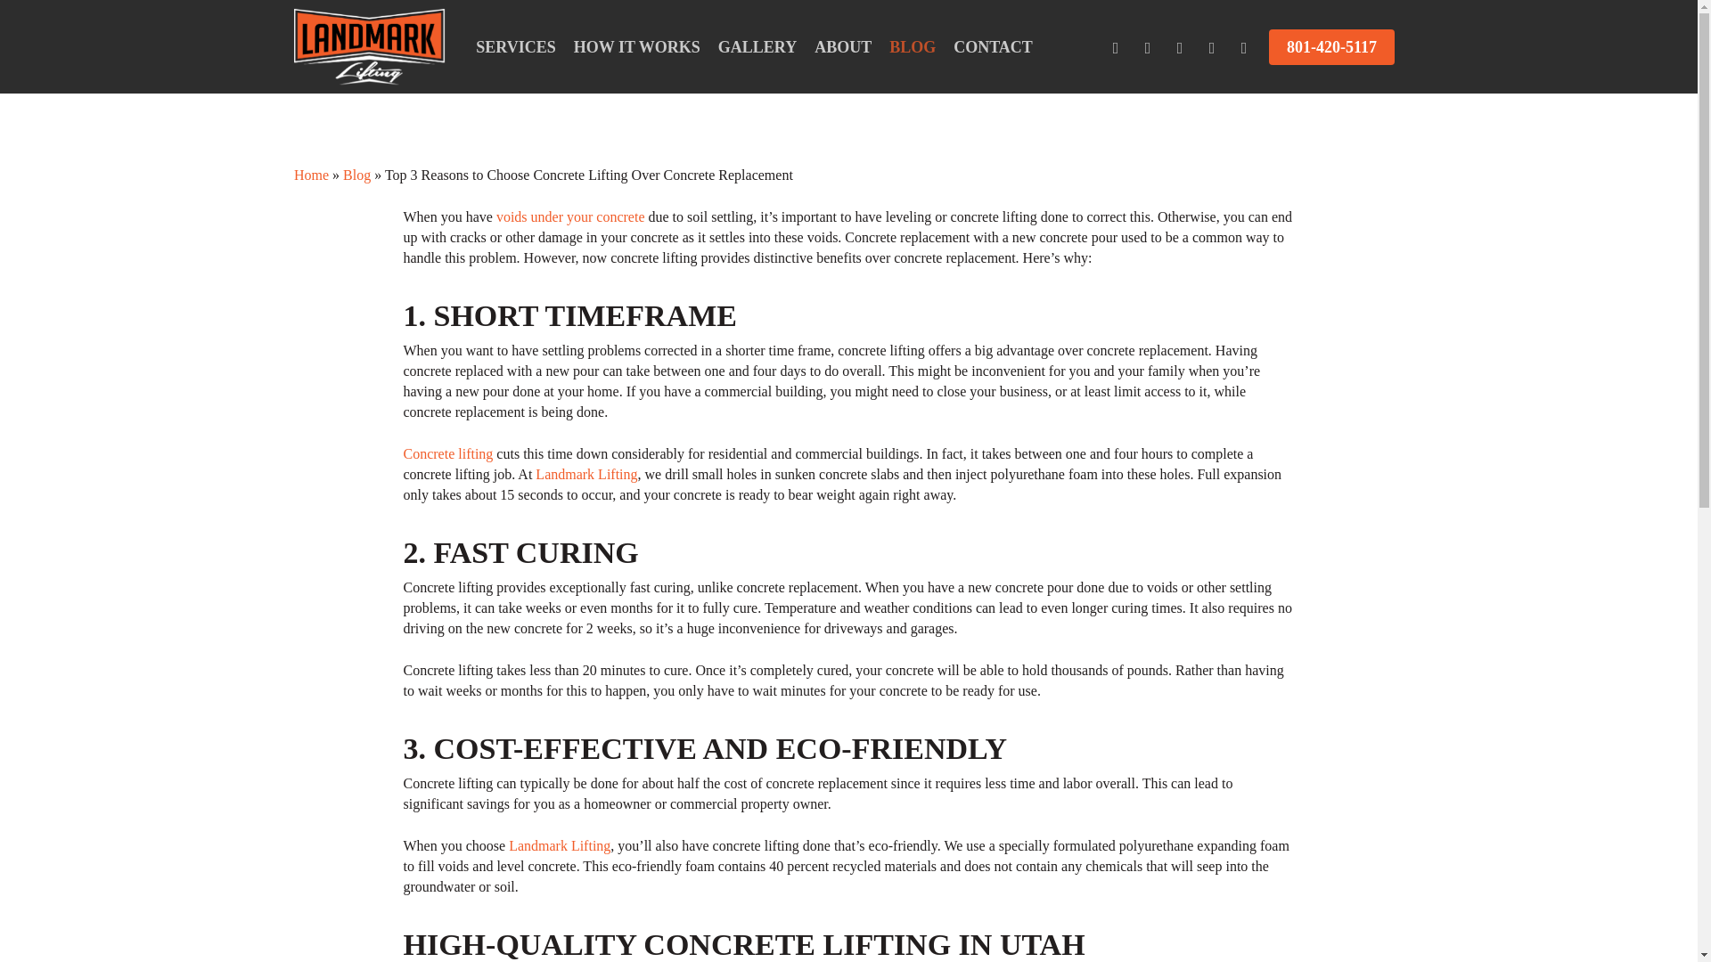  Describe the element at coordinates (1147, 46) in the screenshot. I see `FACEBOOK` at that location.